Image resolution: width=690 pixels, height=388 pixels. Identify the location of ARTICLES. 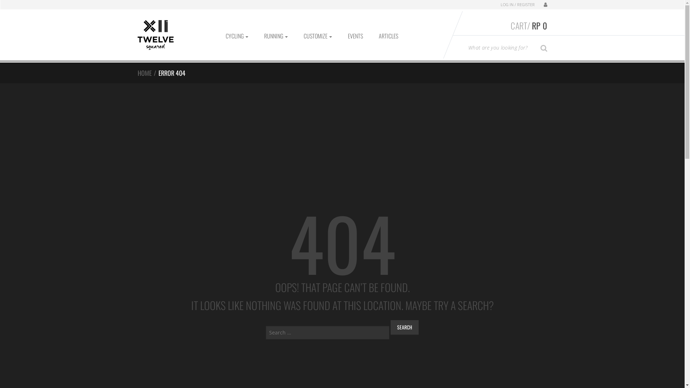
(388, 36).